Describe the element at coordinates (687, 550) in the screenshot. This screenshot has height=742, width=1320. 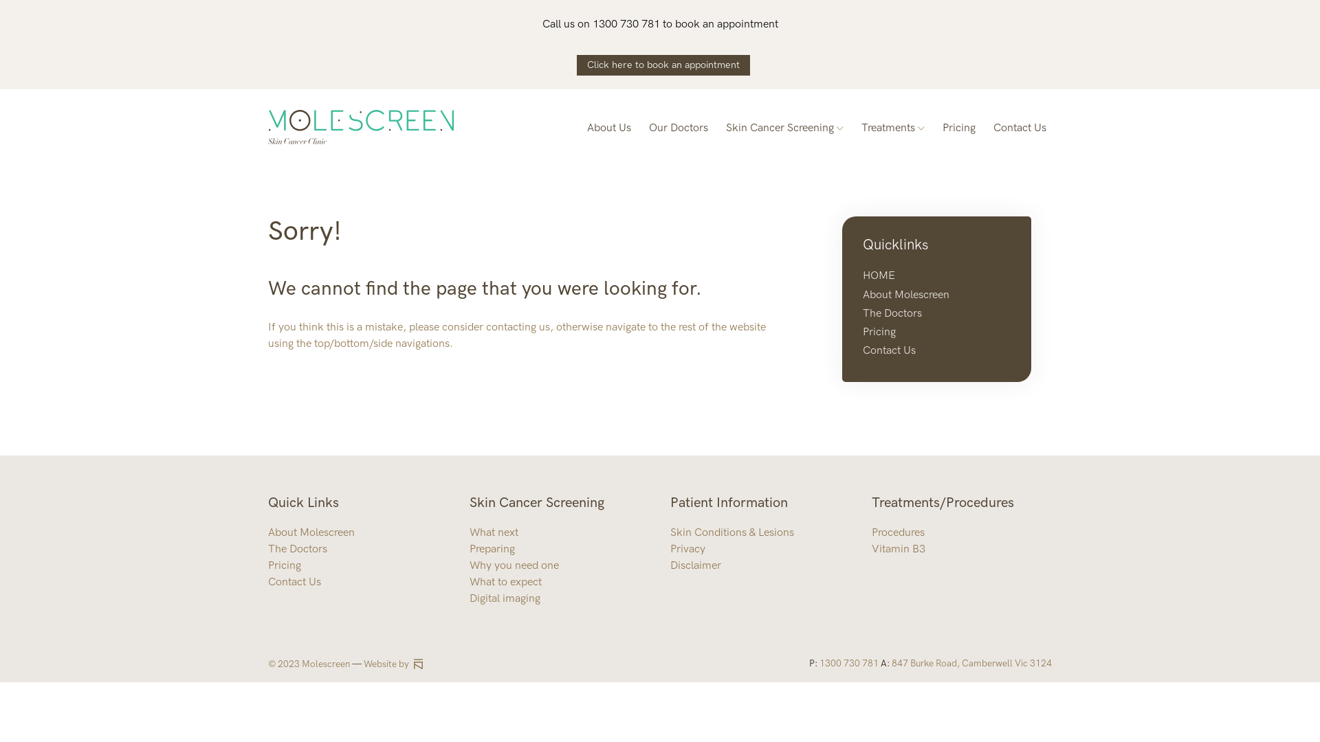
I see `Privacy` at that location.